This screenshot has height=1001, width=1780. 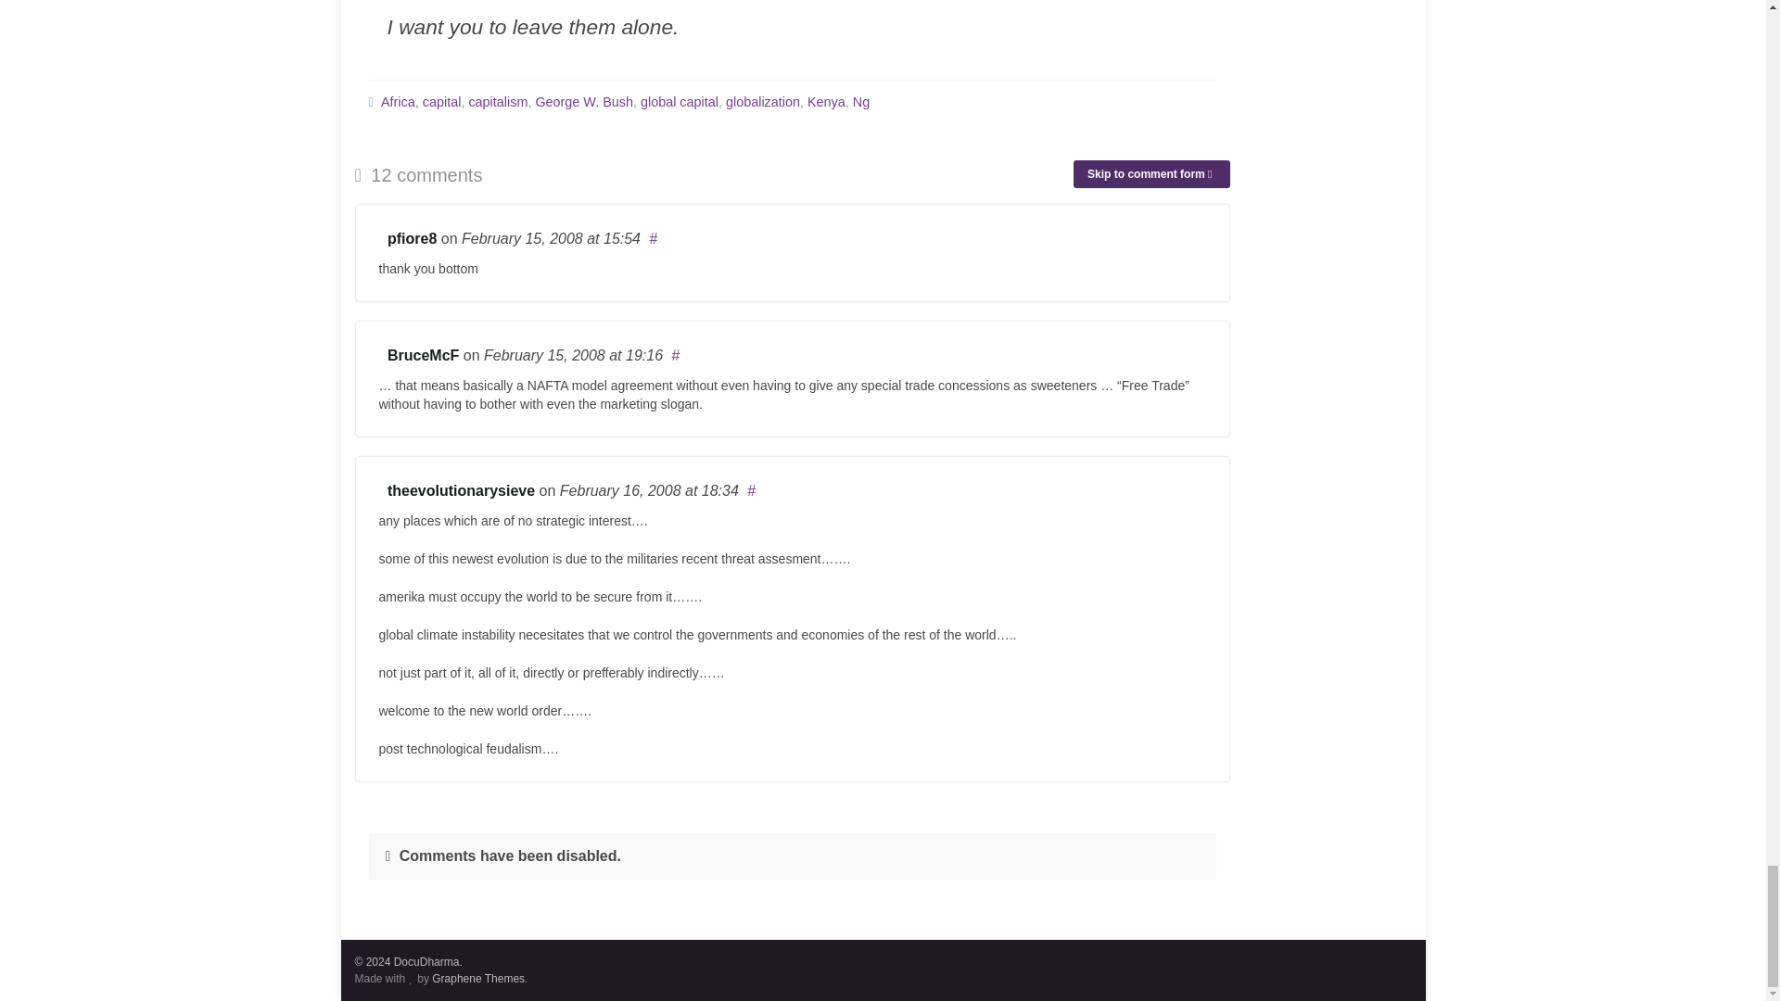 What do you see at coordinates (397, 101) in the screenshot?
I see `Africa` at bounding box center [397, 101].